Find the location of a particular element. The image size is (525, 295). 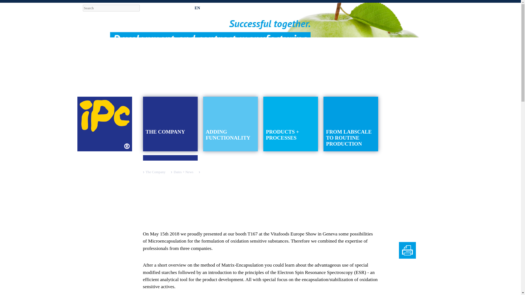

CONTACT is located at coordinates (299, 8).